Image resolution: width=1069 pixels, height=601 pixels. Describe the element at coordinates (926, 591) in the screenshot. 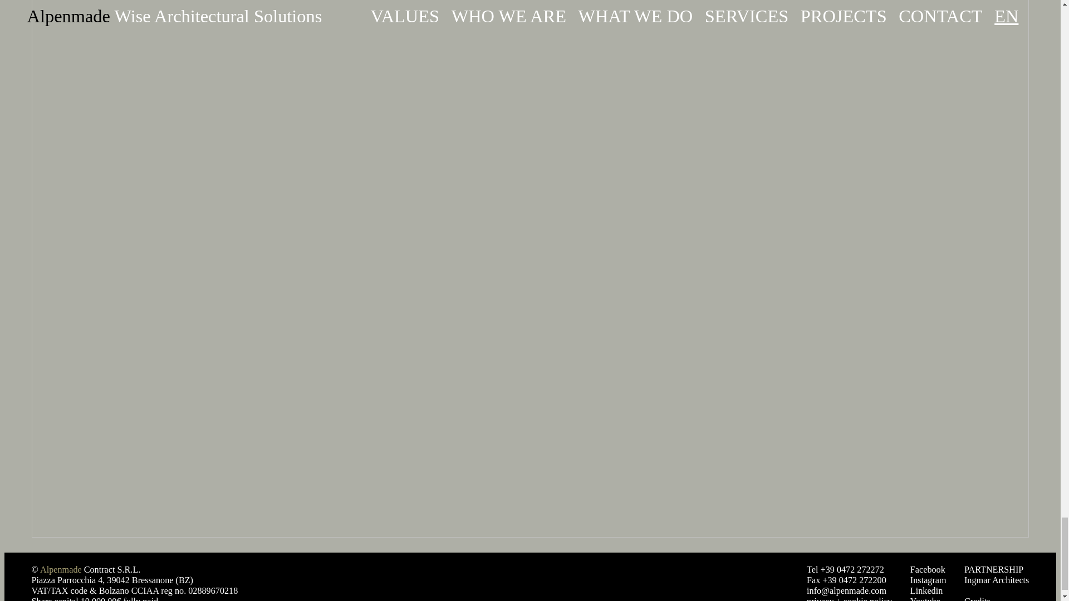

I see `Linkedin` at that location.